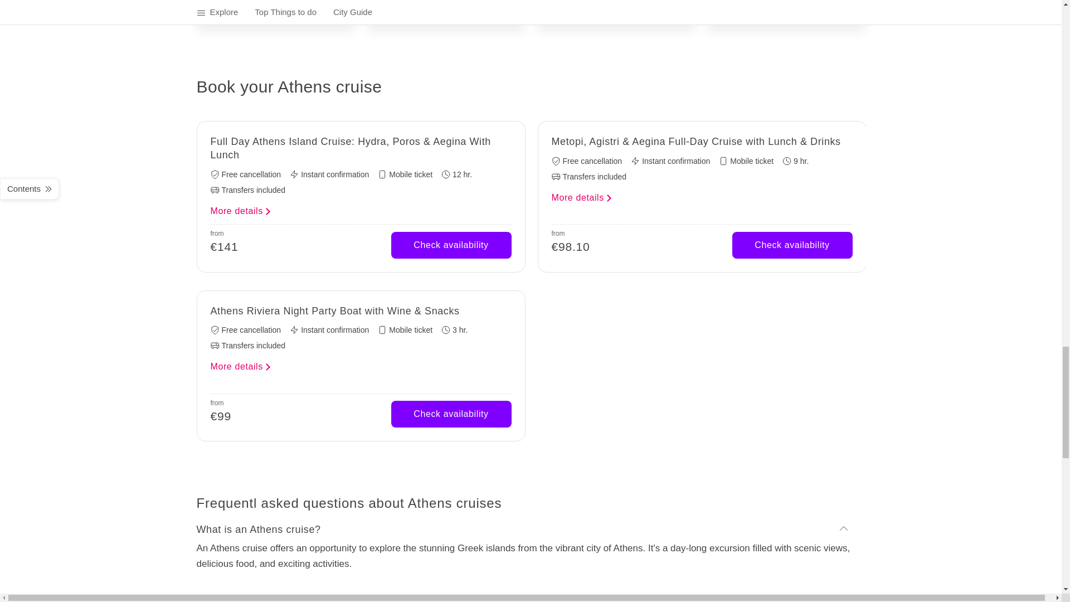 The height and width of the screenshot is (602, 1070). Describe the element at coordinates (451, 245) in the screenshot. I see `Check availability` at that location.